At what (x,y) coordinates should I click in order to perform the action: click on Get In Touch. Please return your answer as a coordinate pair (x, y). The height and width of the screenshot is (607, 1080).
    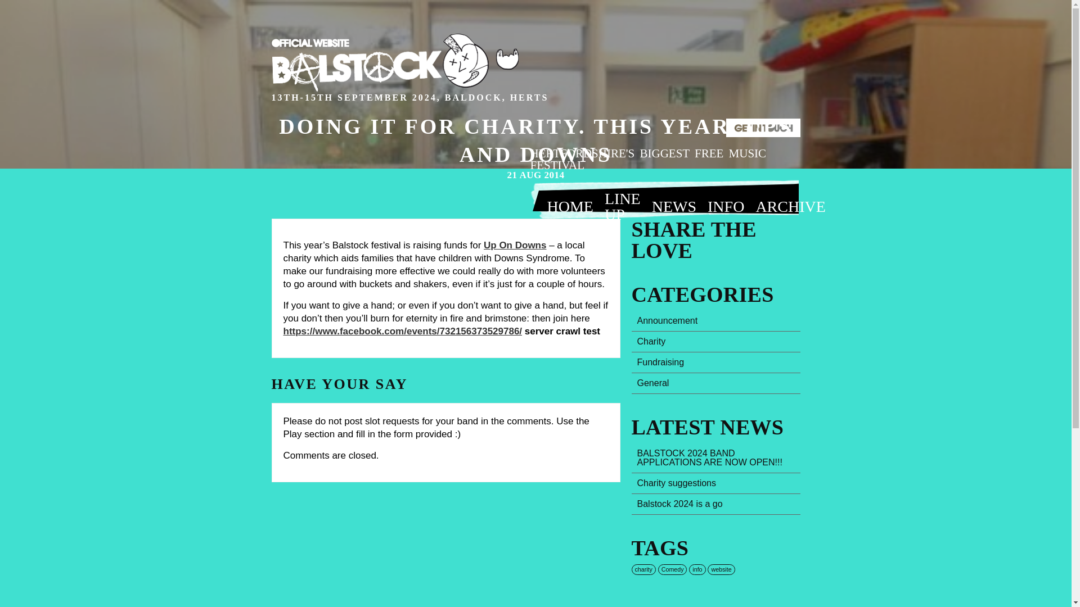
    Looking at the image, I should click on (763, 128).